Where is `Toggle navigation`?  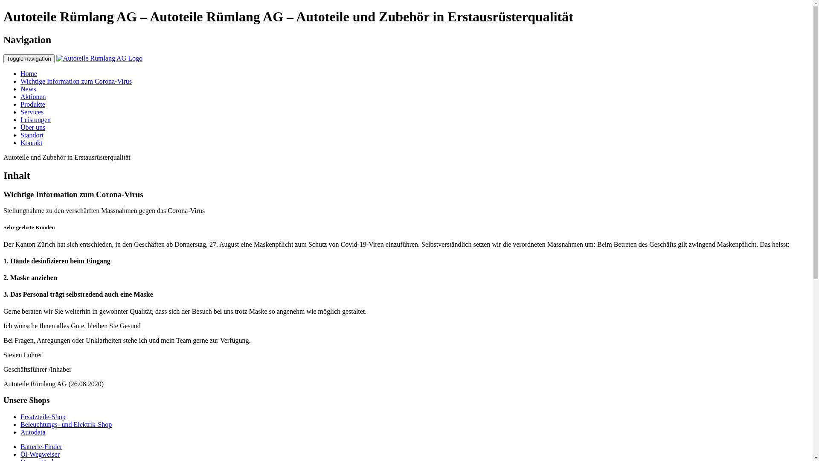 Toggle navigation is located at coordinates (29, 59).